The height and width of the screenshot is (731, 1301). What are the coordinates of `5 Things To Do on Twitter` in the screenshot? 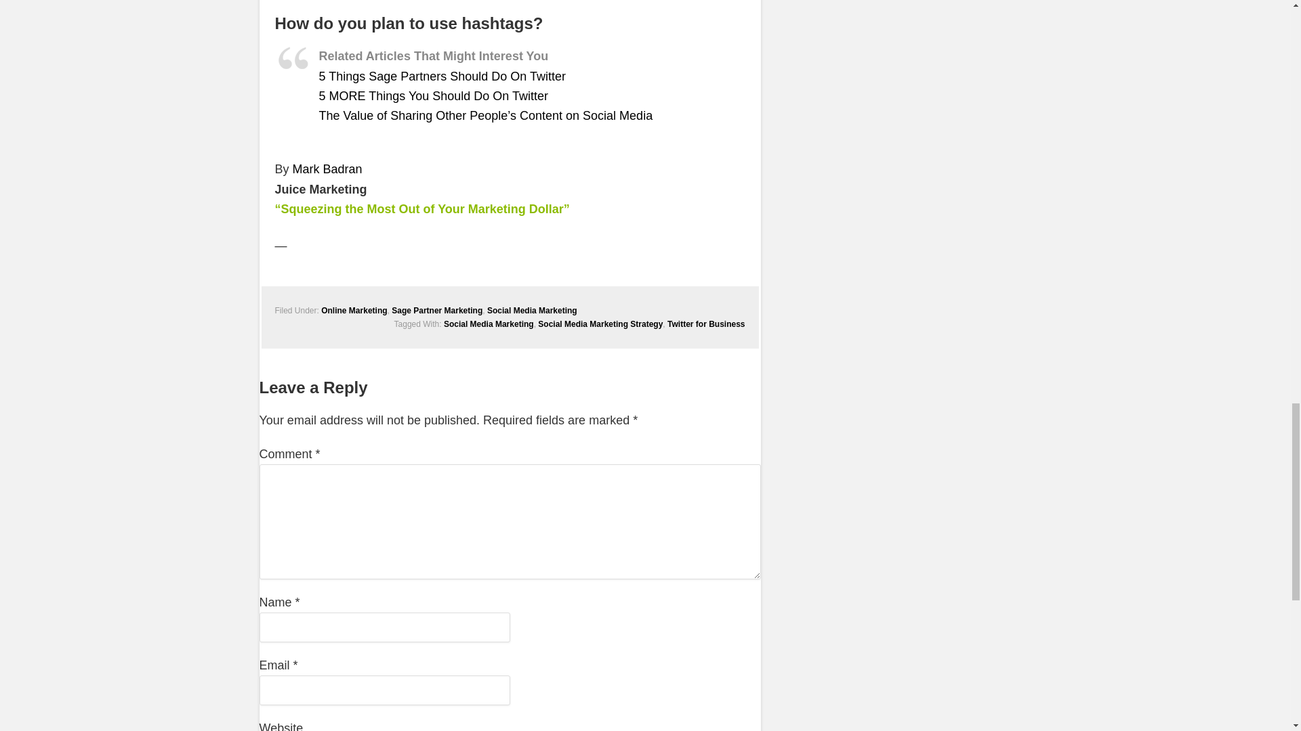 It's located at (442, 76).